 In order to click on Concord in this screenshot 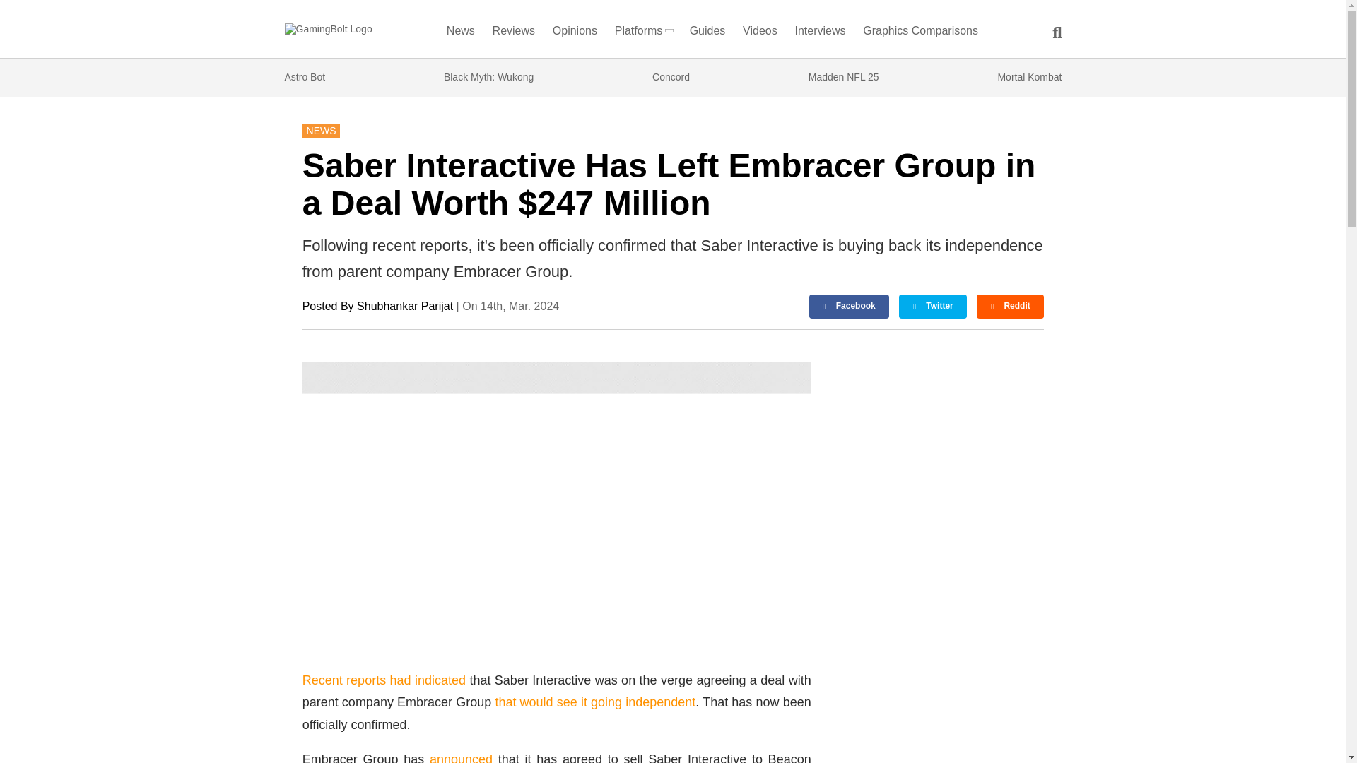, I will do `click(671, 77)`.